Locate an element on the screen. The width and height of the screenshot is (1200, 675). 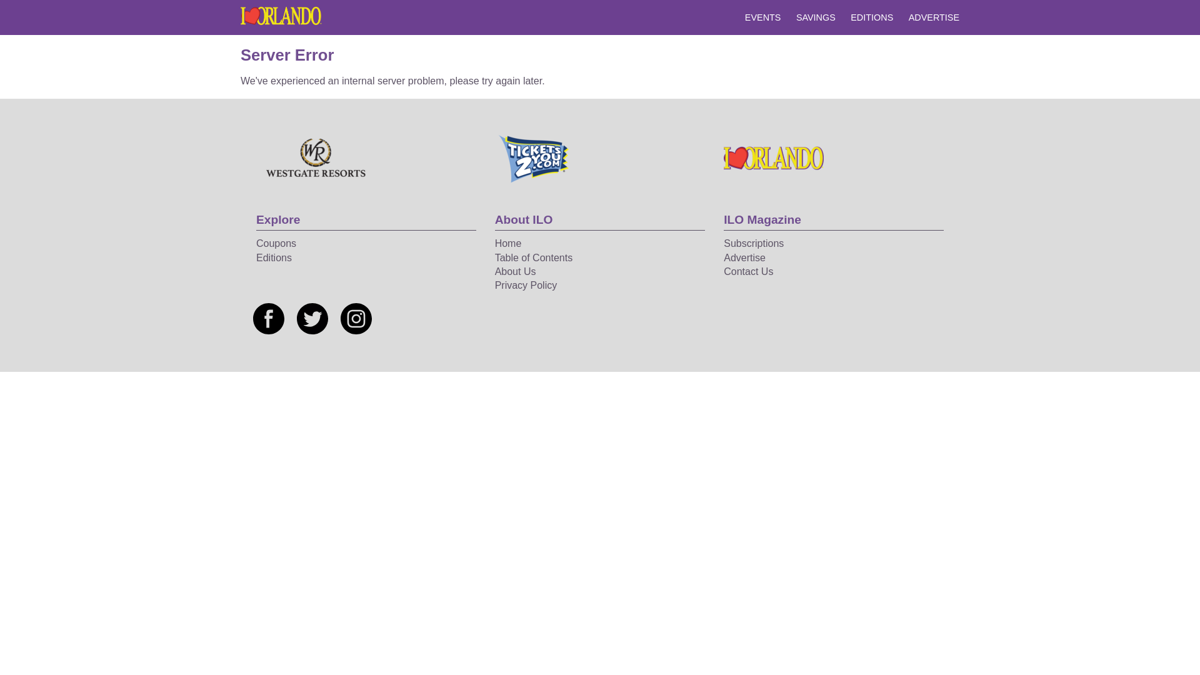
Advertise is located at coordinates (744, 257).